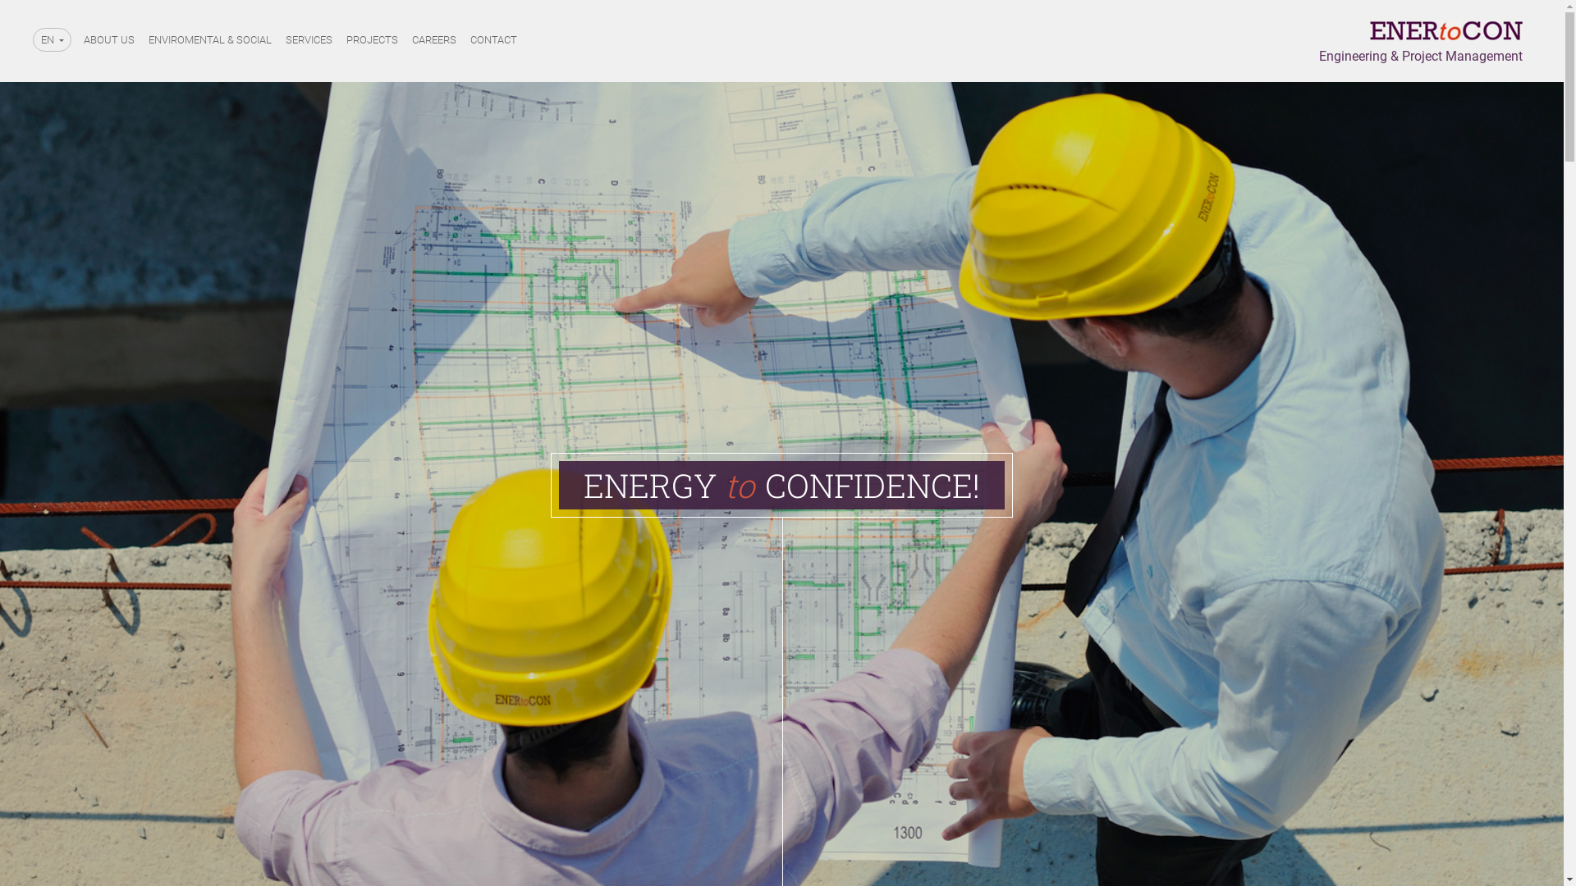 This screenshot has width=1576, height=886. Describe the element at coordinates (1421, 43) in the screenshot. I see `Engineering & Project Management` at that location.